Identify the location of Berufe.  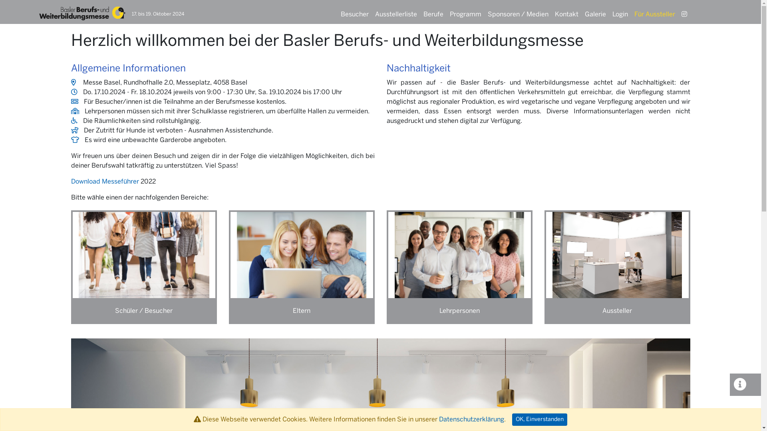
(433, 12).